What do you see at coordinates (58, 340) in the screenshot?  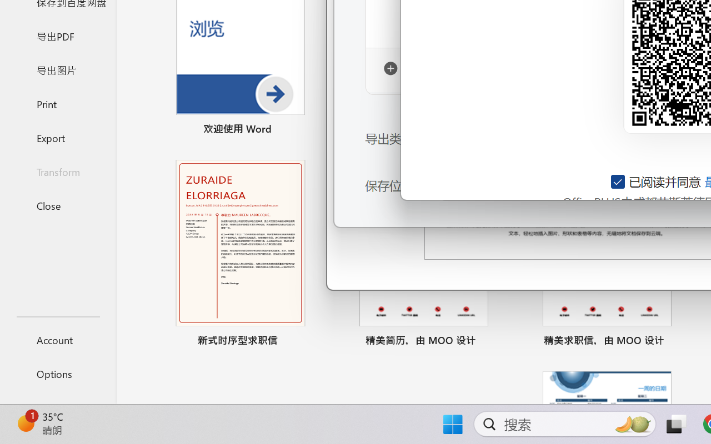 I see `Account` at bounding box center [58, 340].